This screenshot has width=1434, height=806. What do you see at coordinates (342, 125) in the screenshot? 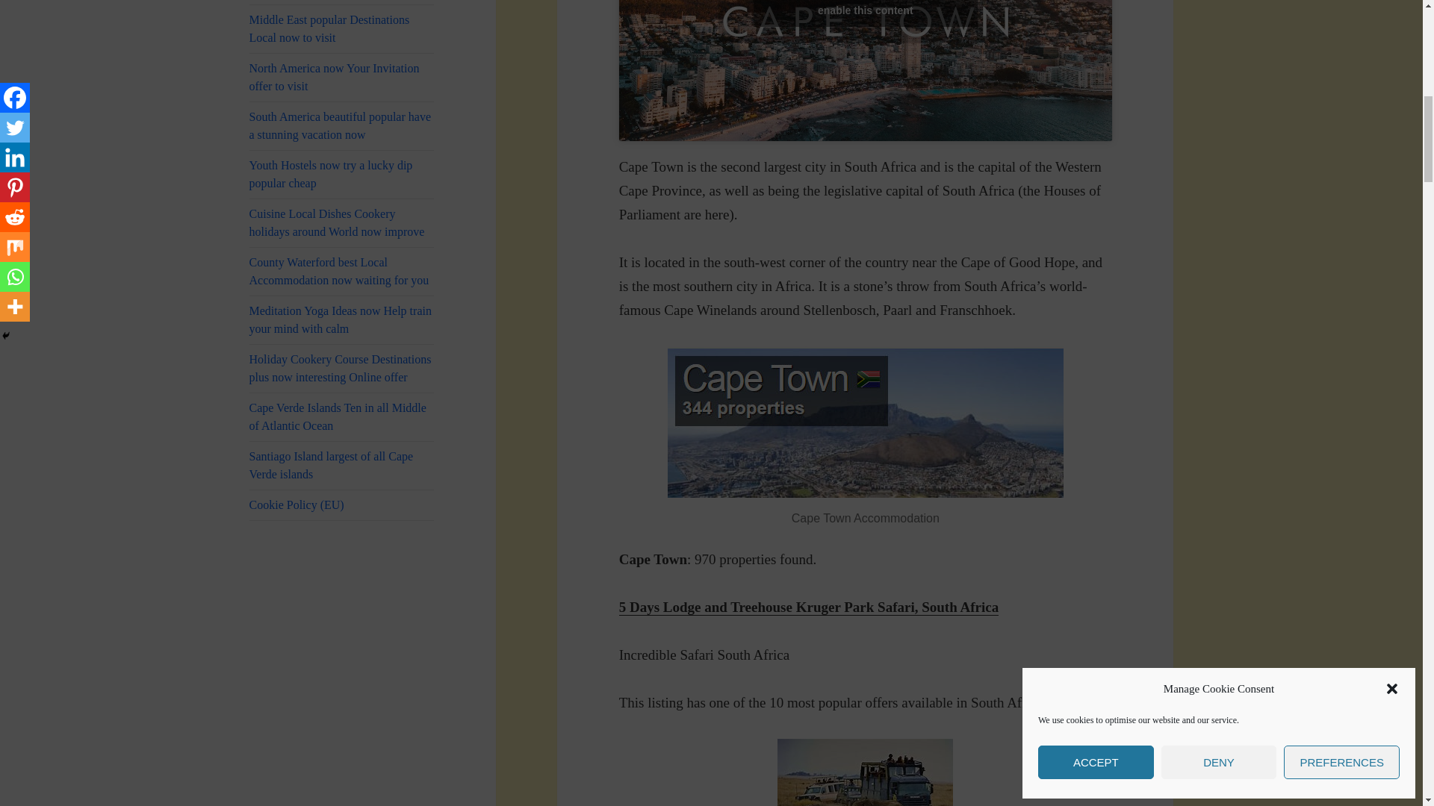
I see `South America beautiful popular have a stunning vacation now` at bounding box center [342, 125].